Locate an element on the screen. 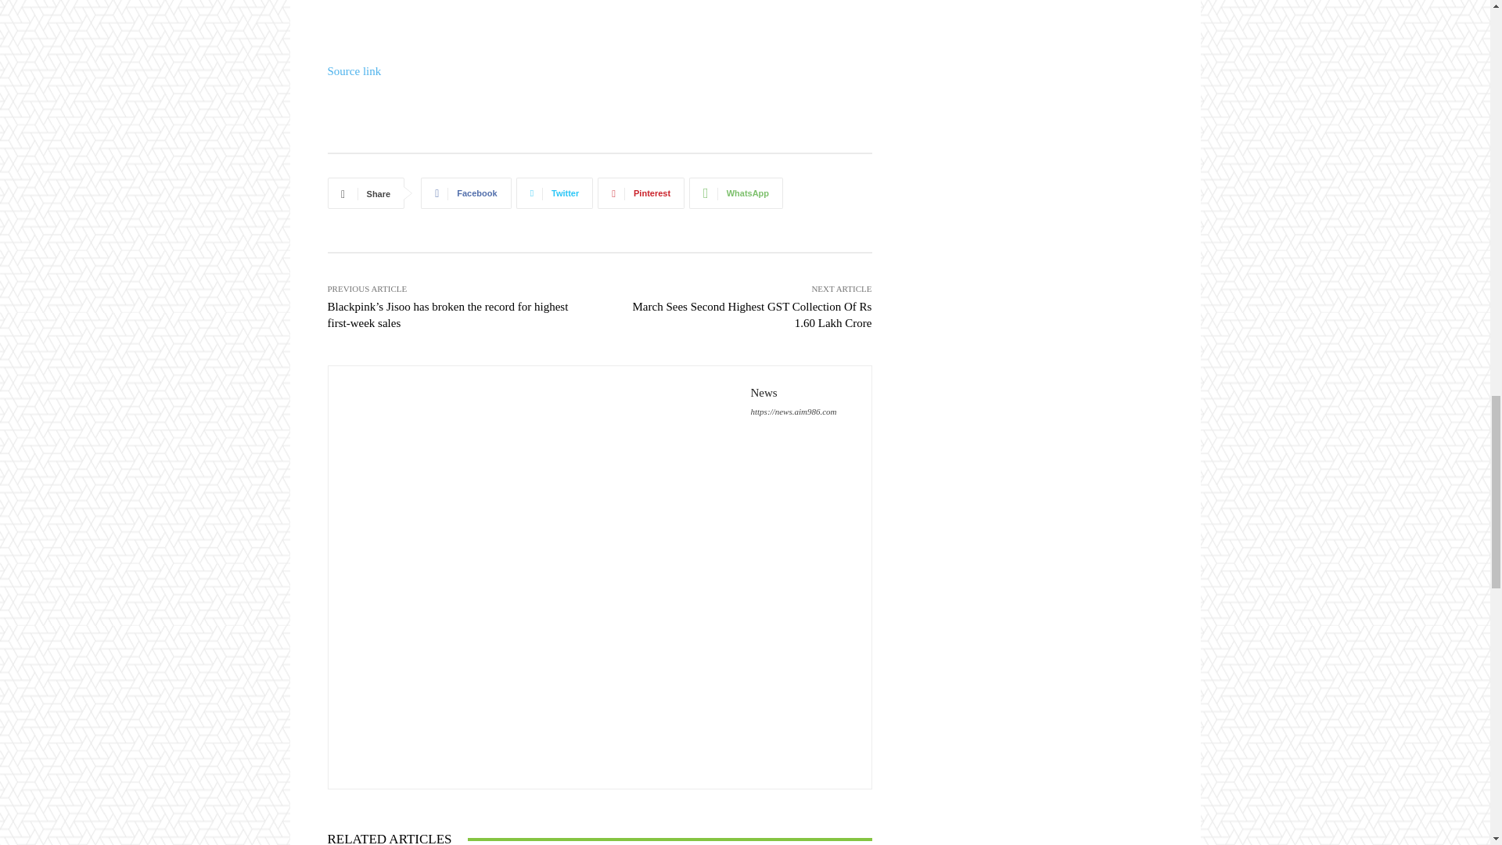  Pinterest is located at coordinates (641, 192).